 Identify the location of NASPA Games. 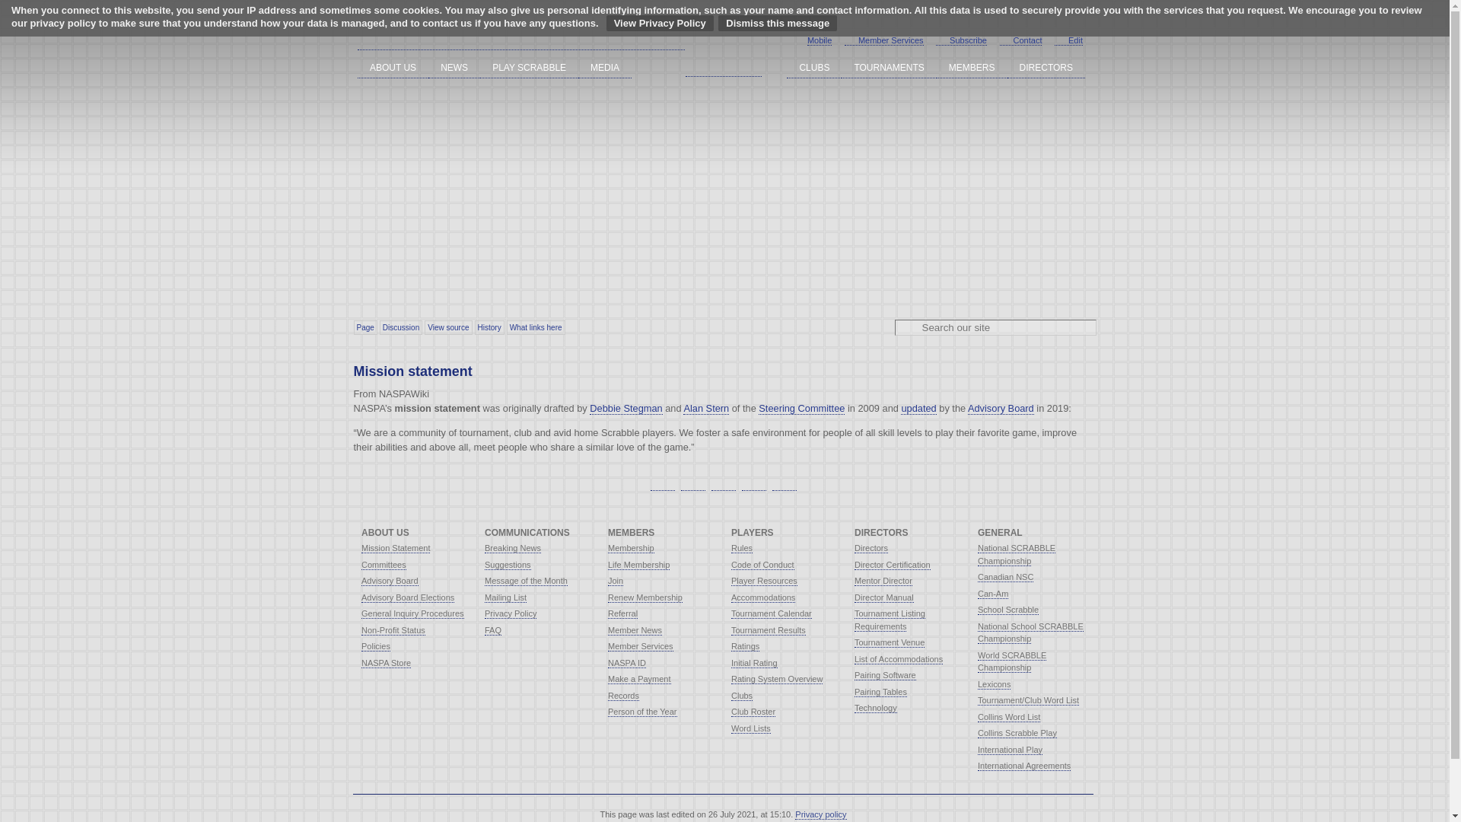
(521, 38).